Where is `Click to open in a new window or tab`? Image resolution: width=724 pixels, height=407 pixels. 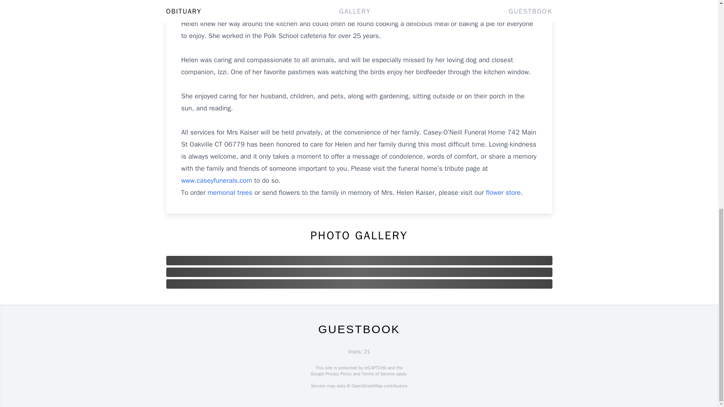 Click to open in a new window or tab is located at coordinates (217, 180).